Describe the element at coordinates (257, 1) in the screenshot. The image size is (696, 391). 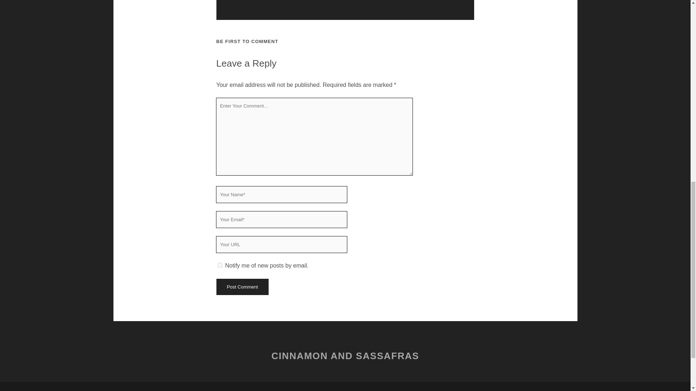
I see `Posts by Aili` at that location.